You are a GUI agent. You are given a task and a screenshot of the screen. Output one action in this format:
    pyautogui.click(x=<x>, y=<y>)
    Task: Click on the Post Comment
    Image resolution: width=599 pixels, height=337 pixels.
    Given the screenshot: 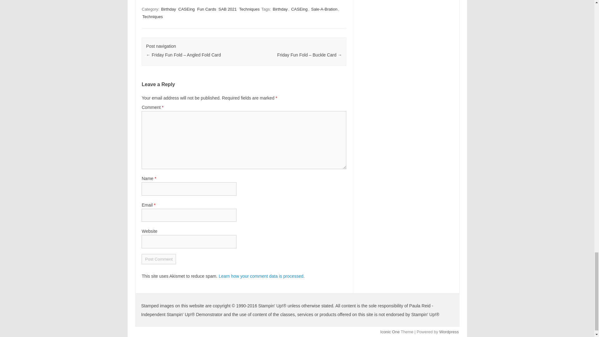 What is the action you would take?
    pyautogui.click(x=158, y=259)
    